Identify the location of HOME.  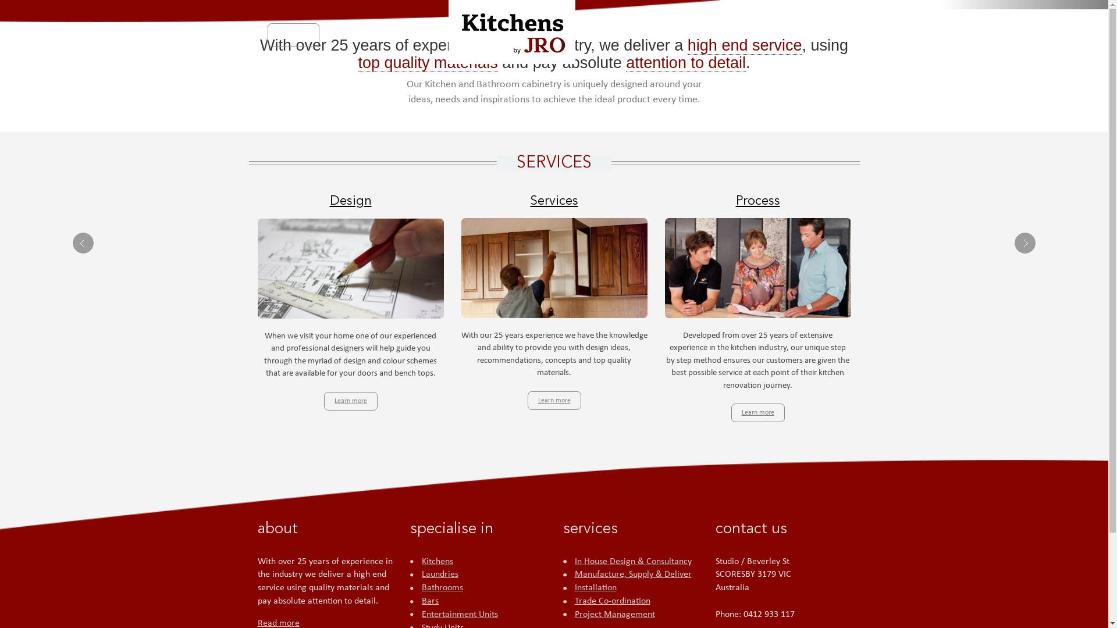
(293, 35).